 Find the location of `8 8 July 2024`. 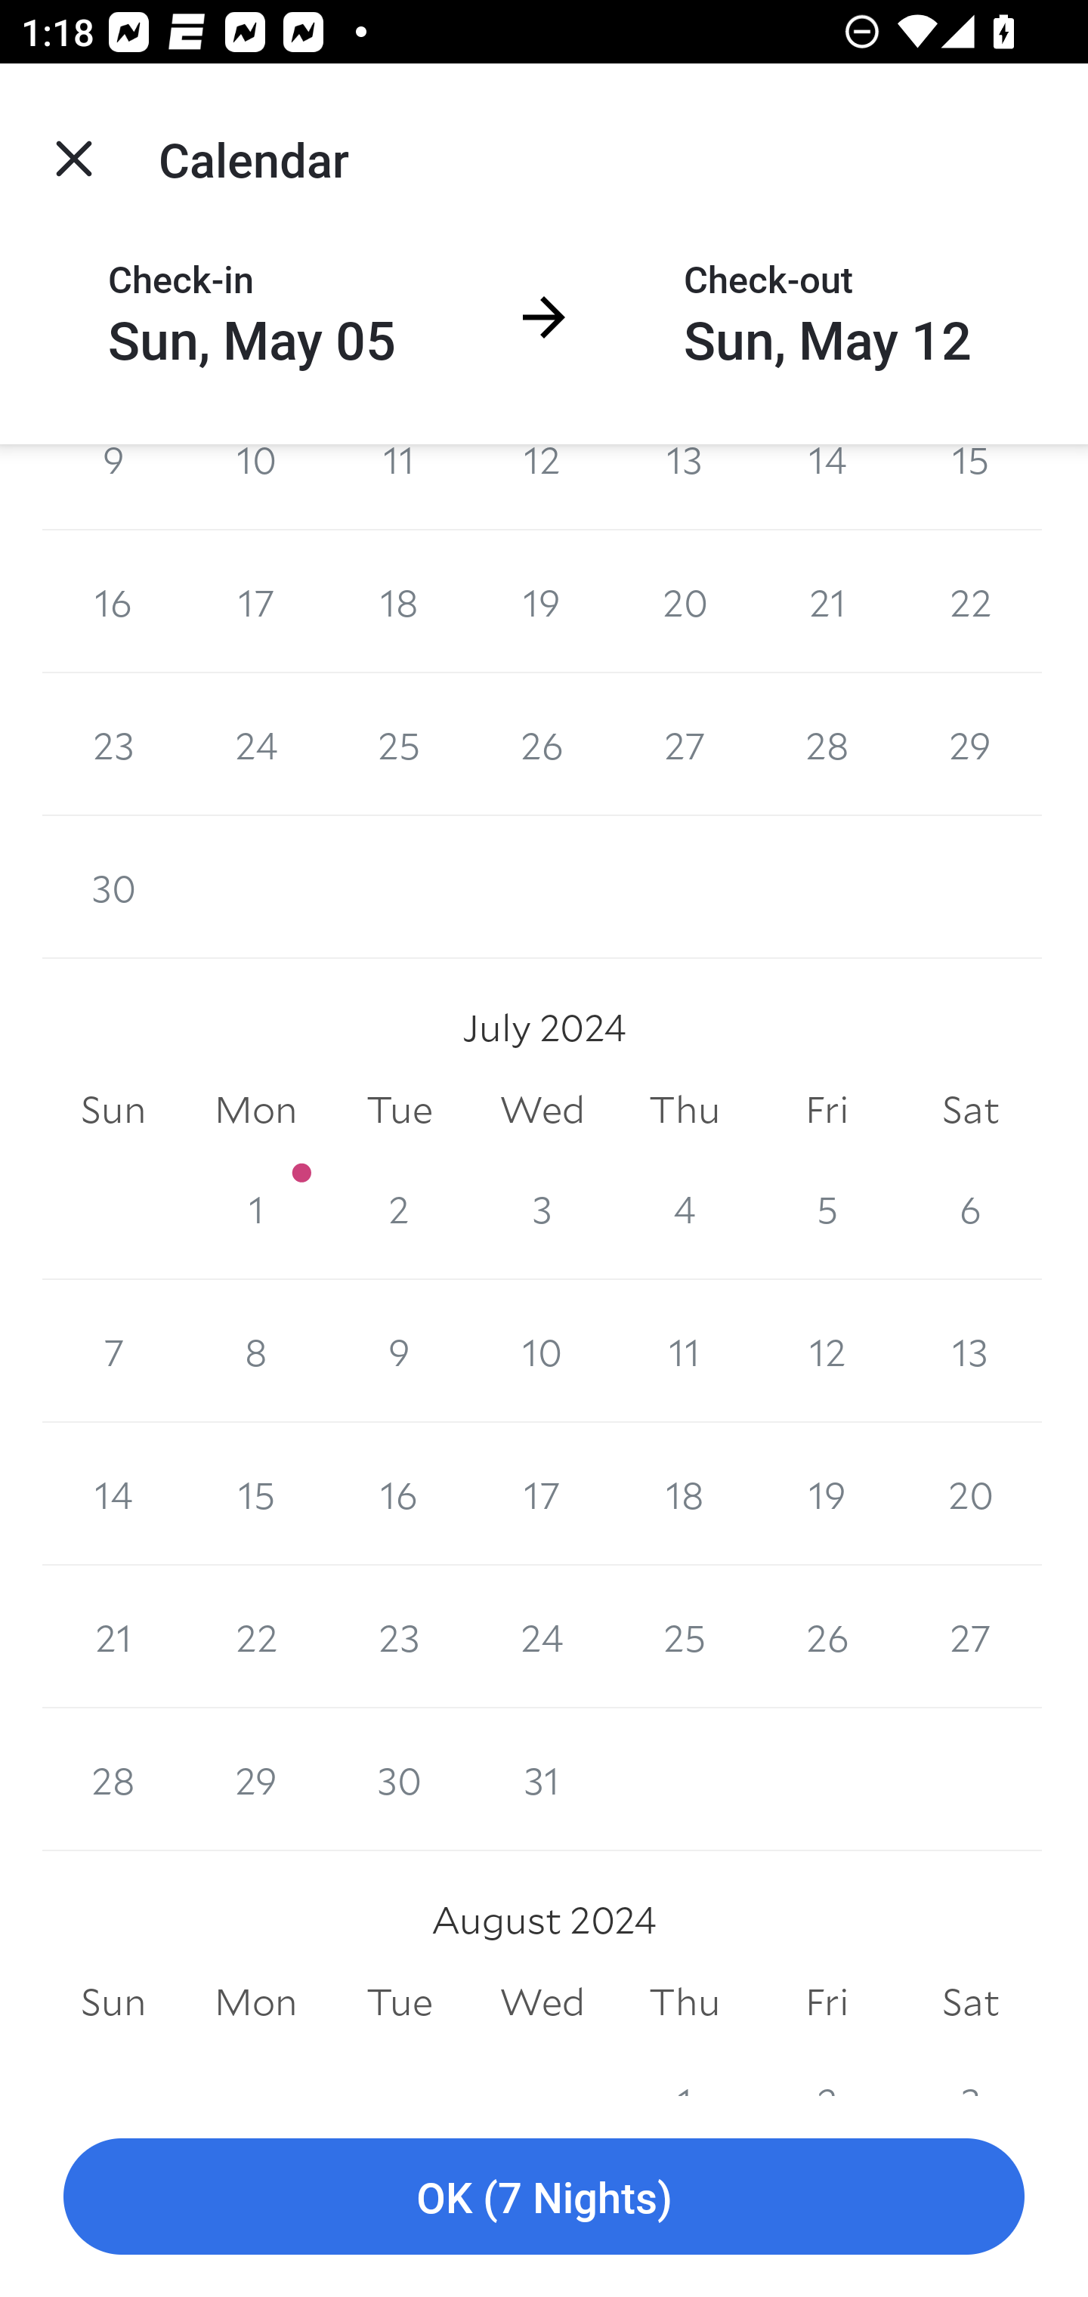

8 8 July 2024 is located at coordinates (255, 1350).